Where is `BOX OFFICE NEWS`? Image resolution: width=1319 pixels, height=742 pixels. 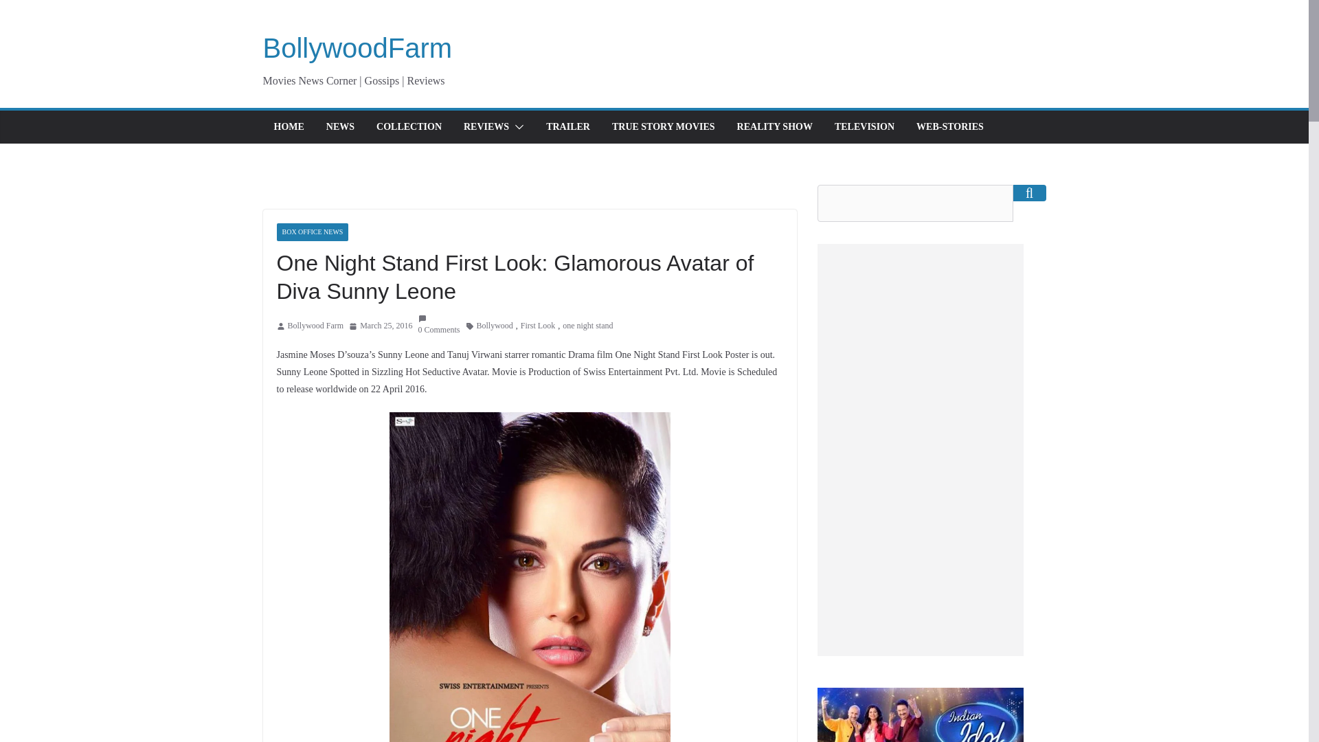
BOX OFFICE NEWS is located at coordinates (312, 232).